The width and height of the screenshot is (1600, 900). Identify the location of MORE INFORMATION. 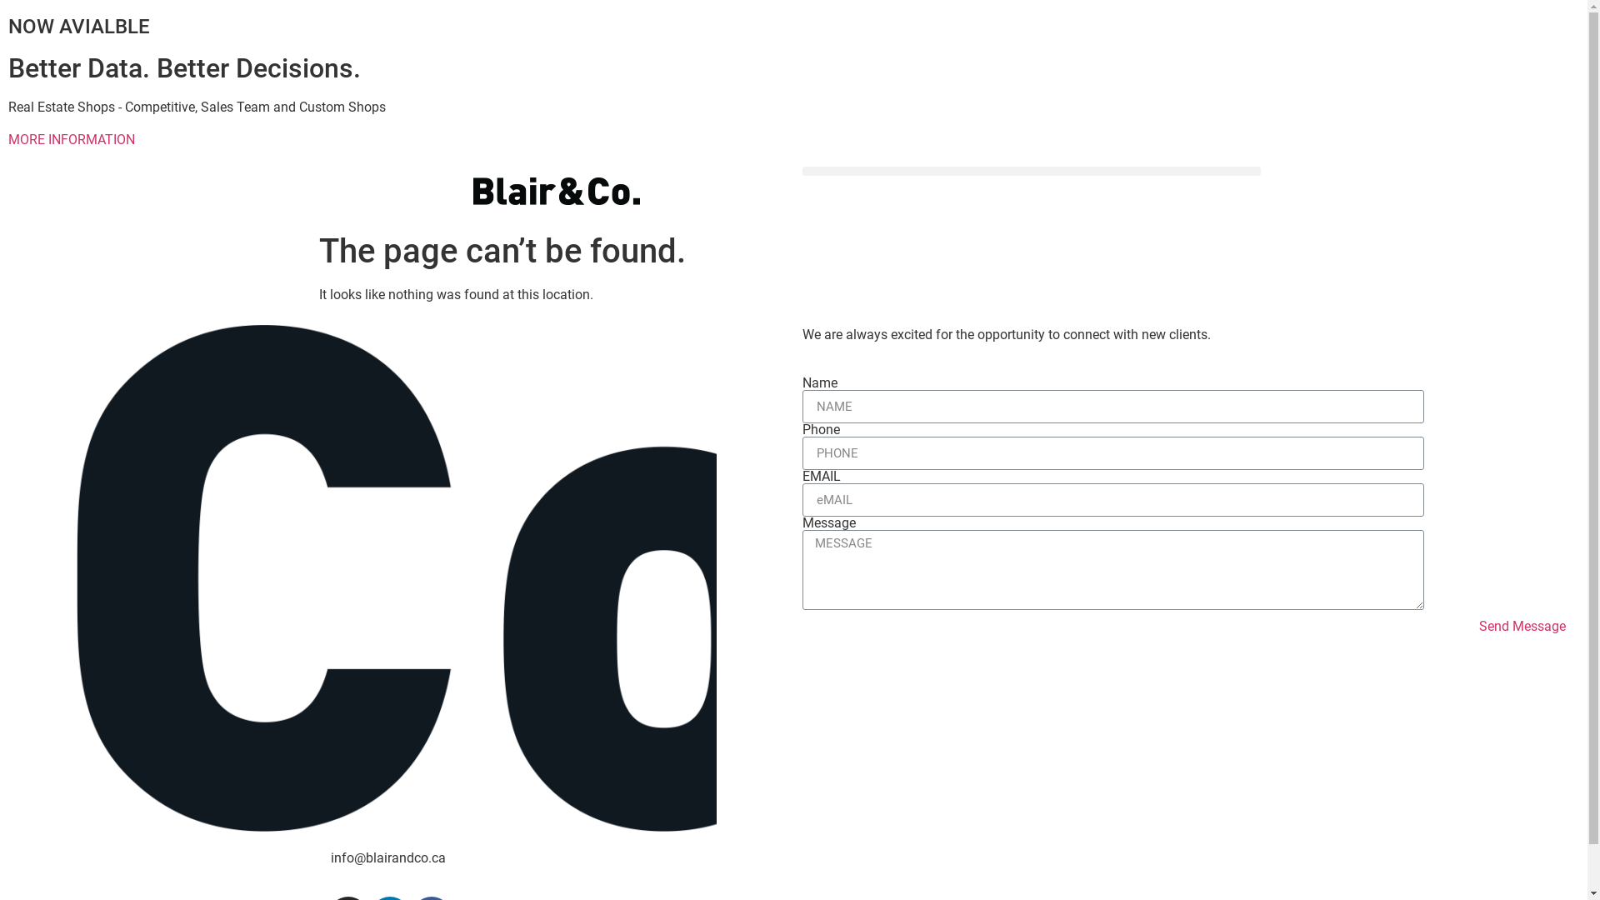
(72, 140).